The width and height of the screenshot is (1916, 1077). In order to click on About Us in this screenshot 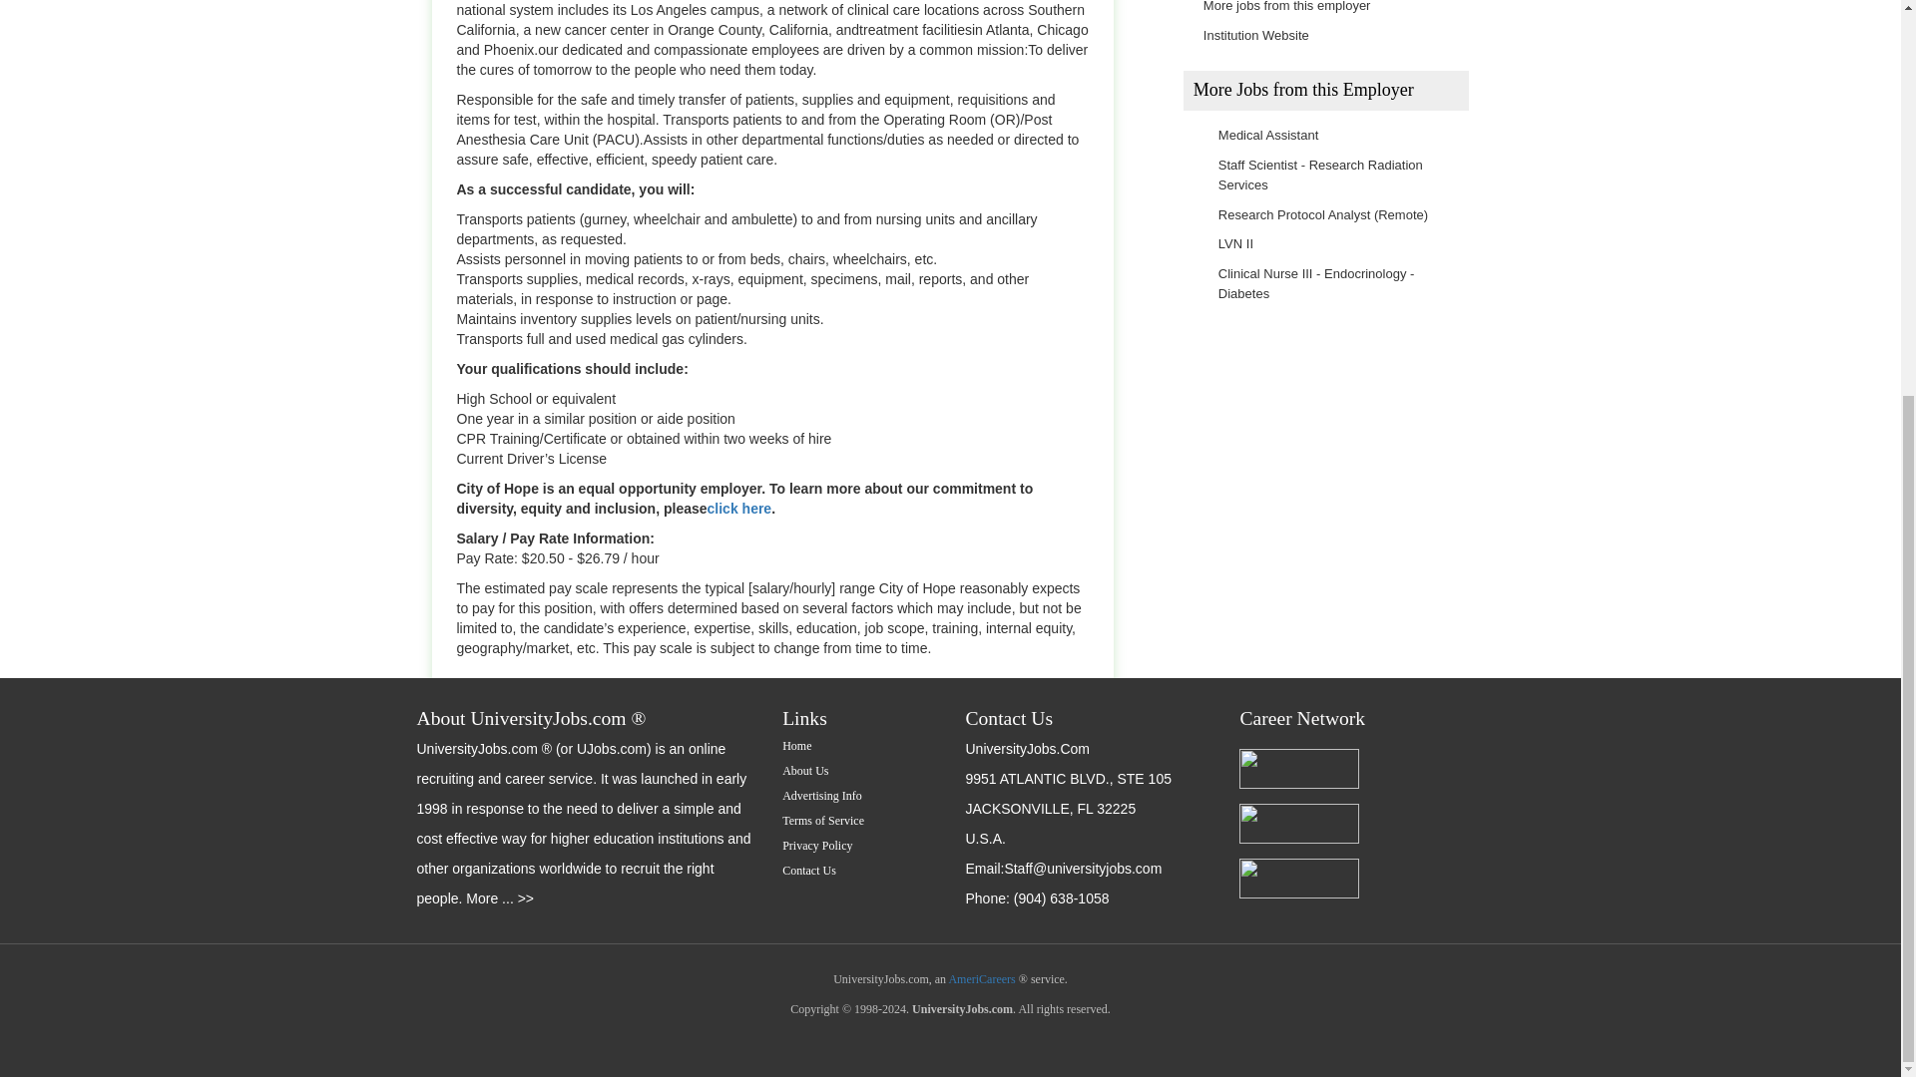, I will do `click(804, 770)`.